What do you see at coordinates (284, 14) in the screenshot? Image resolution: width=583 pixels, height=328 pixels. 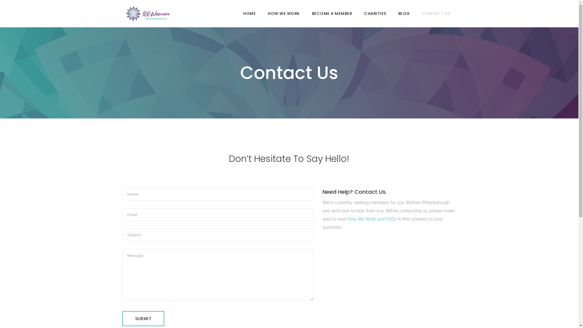 I see `HOW WE WORK` at bounding box center [284, 14].